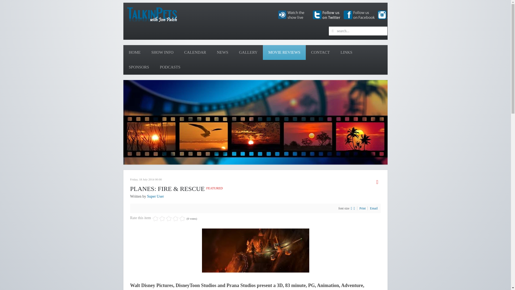 Image resolution: width=515 pixels, height=290 pixels. Describe the element at coordinates (168, 219) in the screenshot. I see `5` at that location.